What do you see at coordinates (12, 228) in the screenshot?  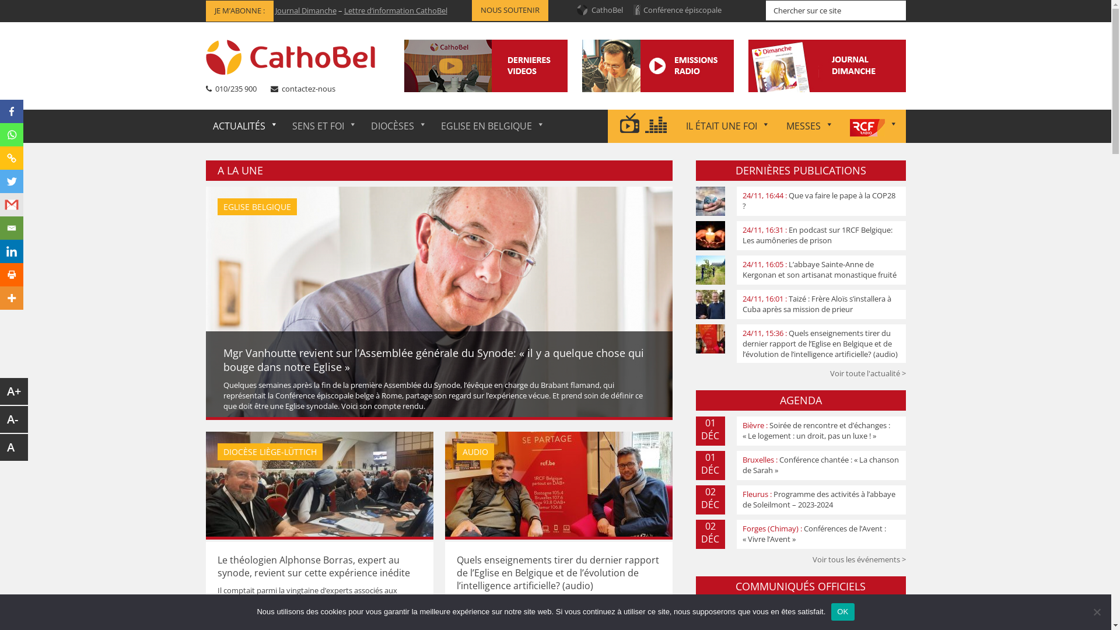 I see `Email` at bounding box center [12, 228].